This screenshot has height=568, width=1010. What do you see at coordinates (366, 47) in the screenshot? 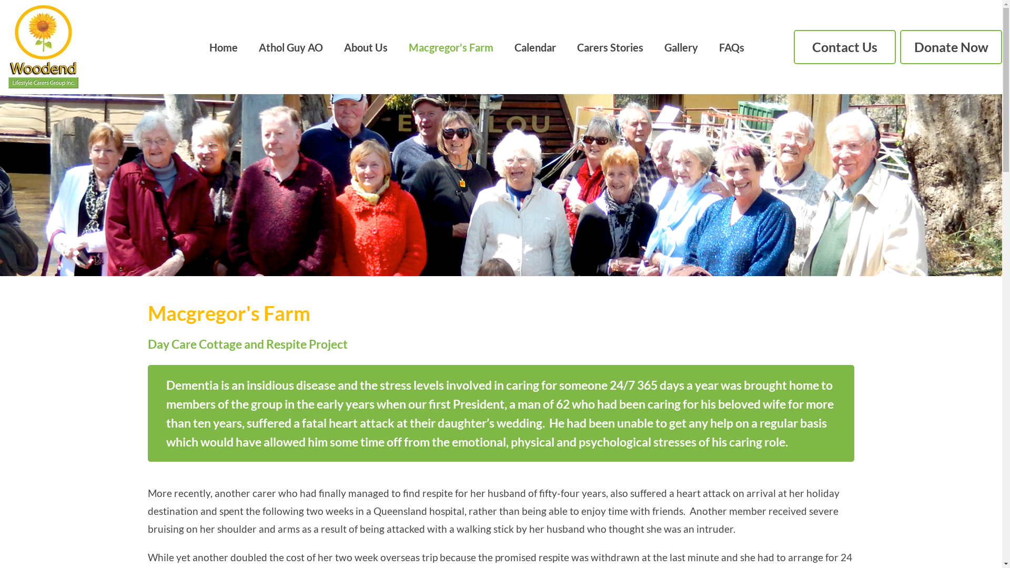
I see `About Us` at bounding box center [366, 47].